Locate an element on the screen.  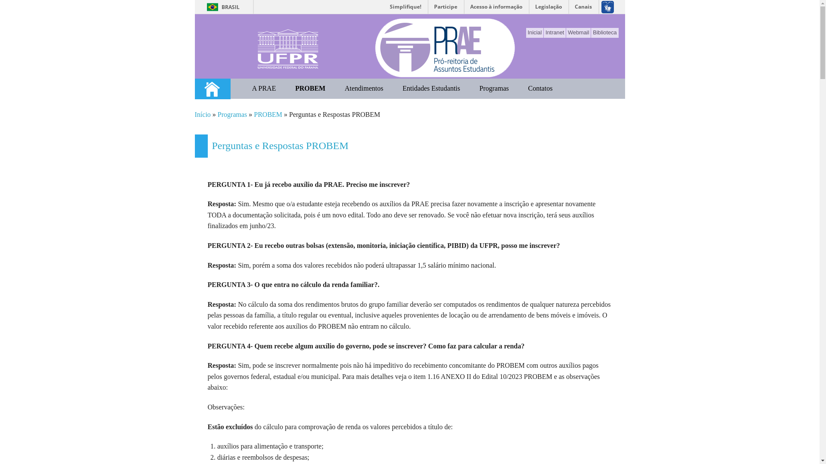
Programas is located at coordinates (232, 114).